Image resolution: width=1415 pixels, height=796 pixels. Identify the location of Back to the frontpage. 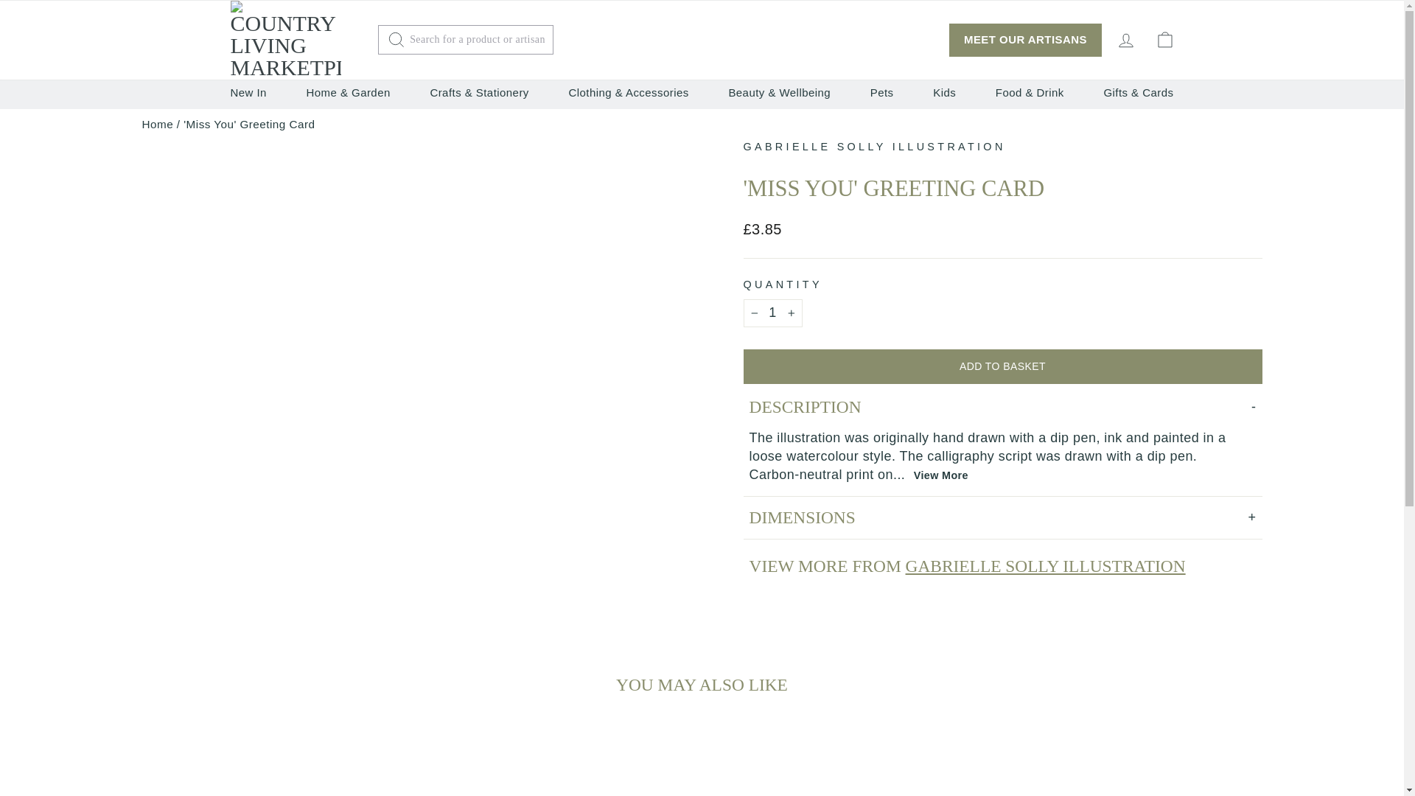
(157, 124).